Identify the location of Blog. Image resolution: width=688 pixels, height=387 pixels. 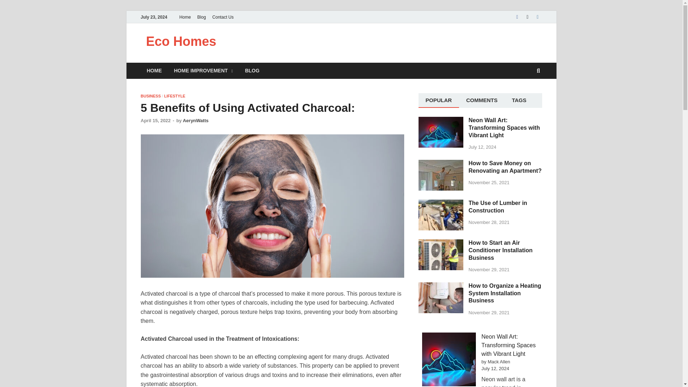
(201, 17).